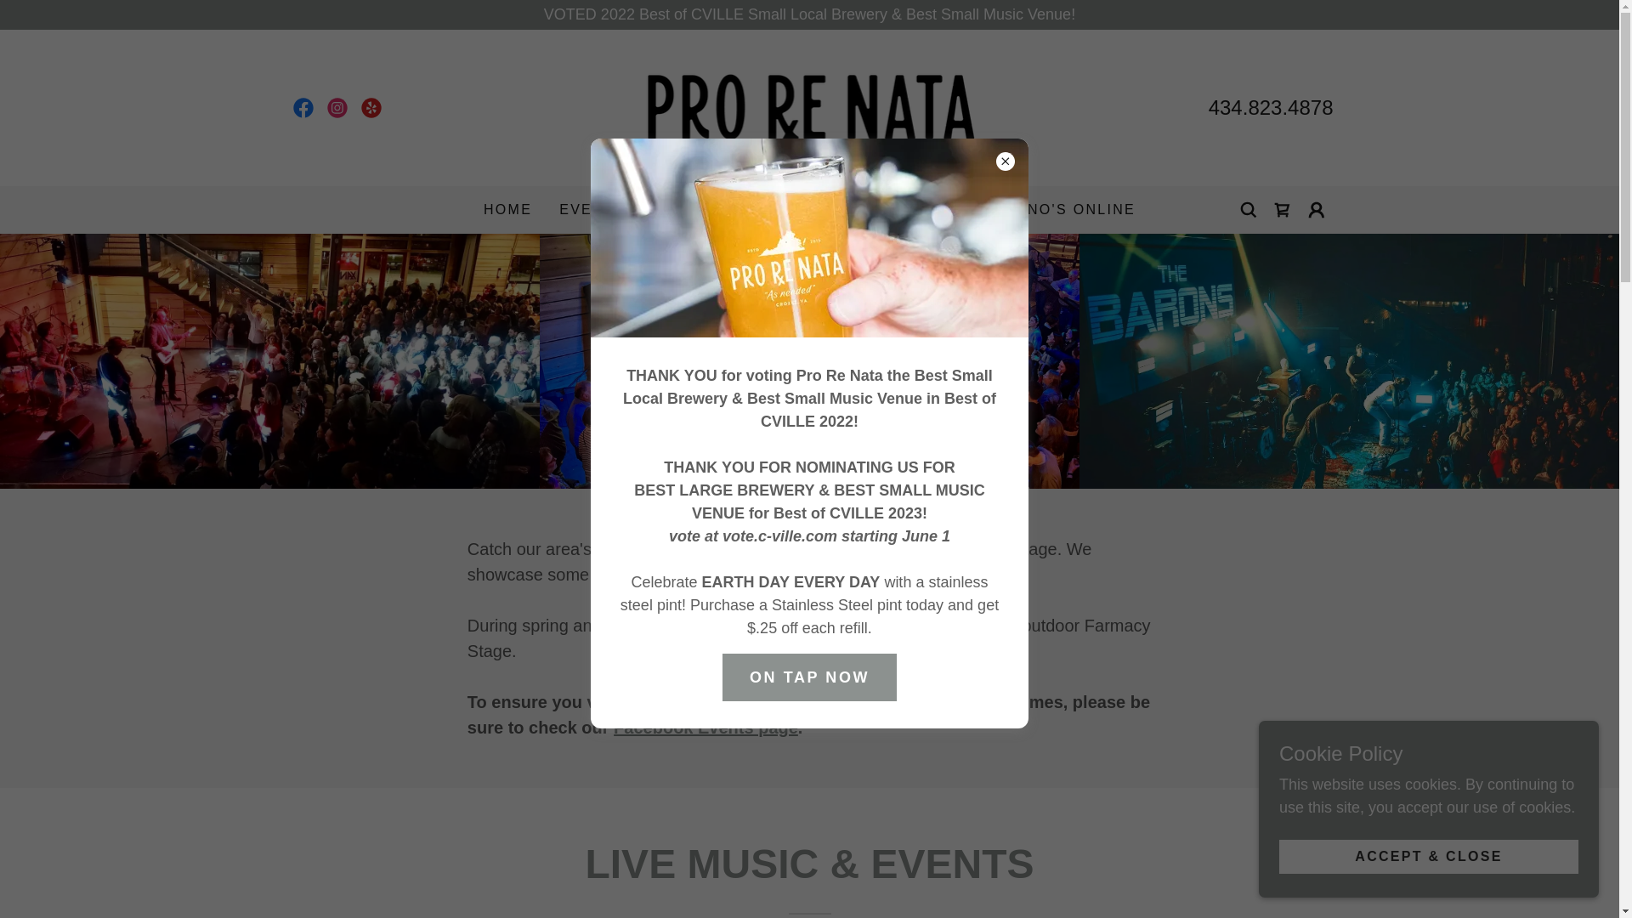  I want to click on EVENTS, so click(601, 210).